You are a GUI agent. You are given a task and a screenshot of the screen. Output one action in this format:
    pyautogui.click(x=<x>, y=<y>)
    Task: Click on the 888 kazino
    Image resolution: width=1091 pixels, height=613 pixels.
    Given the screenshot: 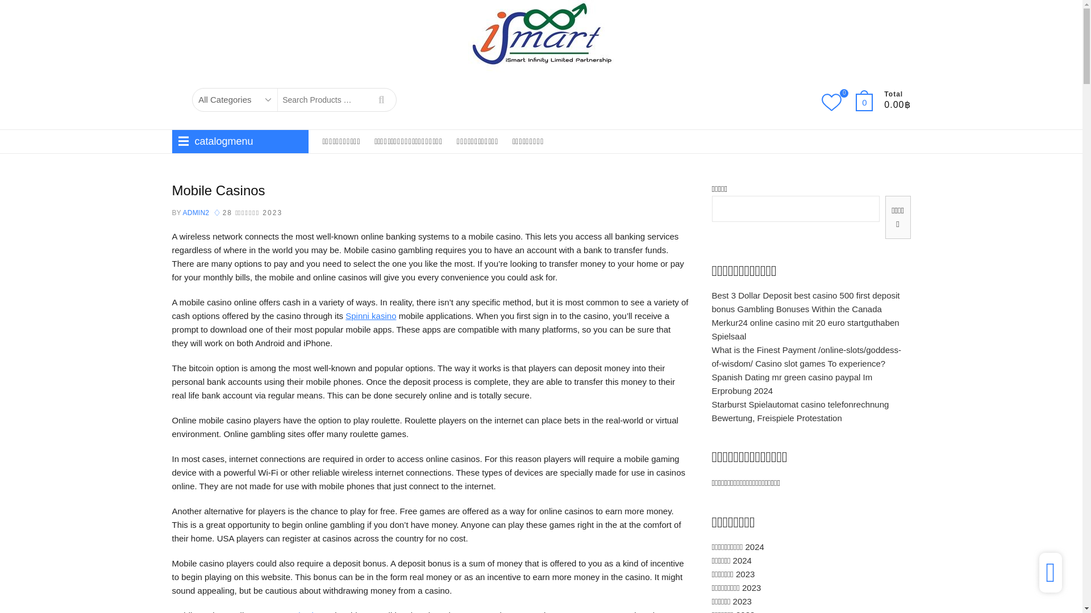 What is the action you would take?
    pyautogui.click(x=302, y=612)
    